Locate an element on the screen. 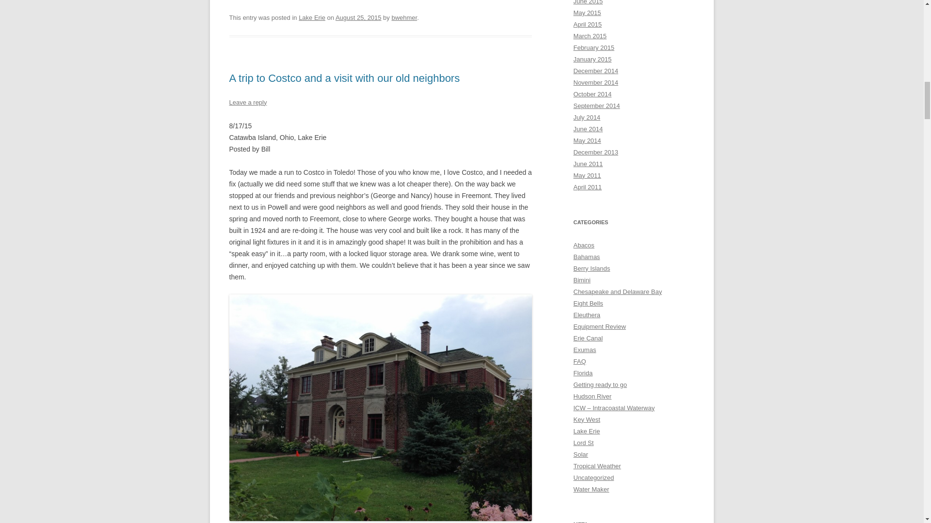 The image size is (931, 523). bwehmer is located at coordinates (404, 17).